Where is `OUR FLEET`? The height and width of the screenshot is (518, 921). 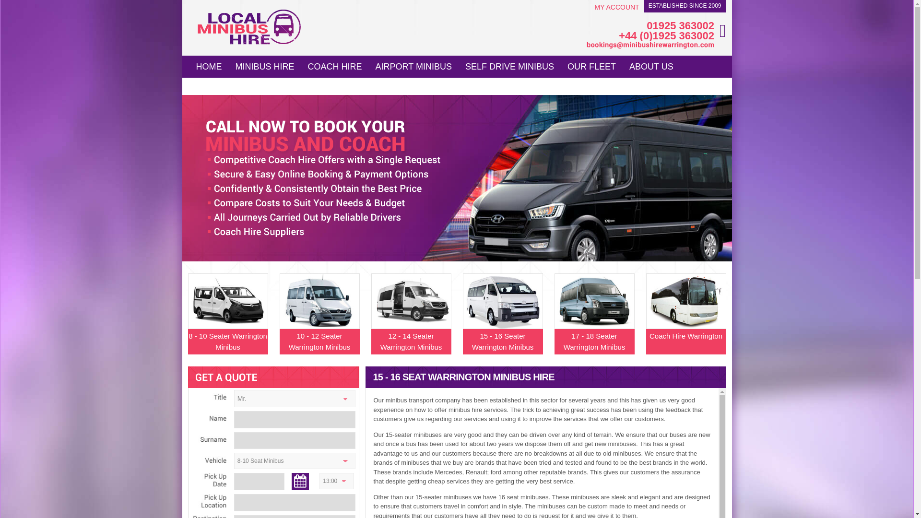
OUR FLEET is located at coordinates (591, 65).